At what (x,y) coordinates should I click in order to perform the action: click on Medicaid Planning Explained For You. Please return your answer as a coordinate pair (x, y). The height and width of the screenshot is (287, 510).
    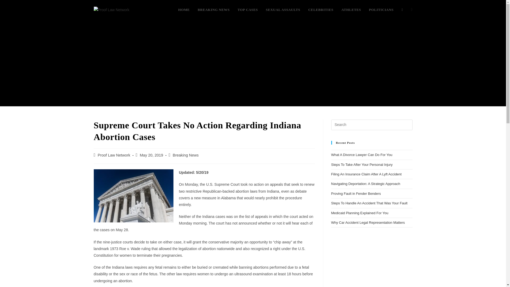
    Looking at the image, I should click on (360, 213).